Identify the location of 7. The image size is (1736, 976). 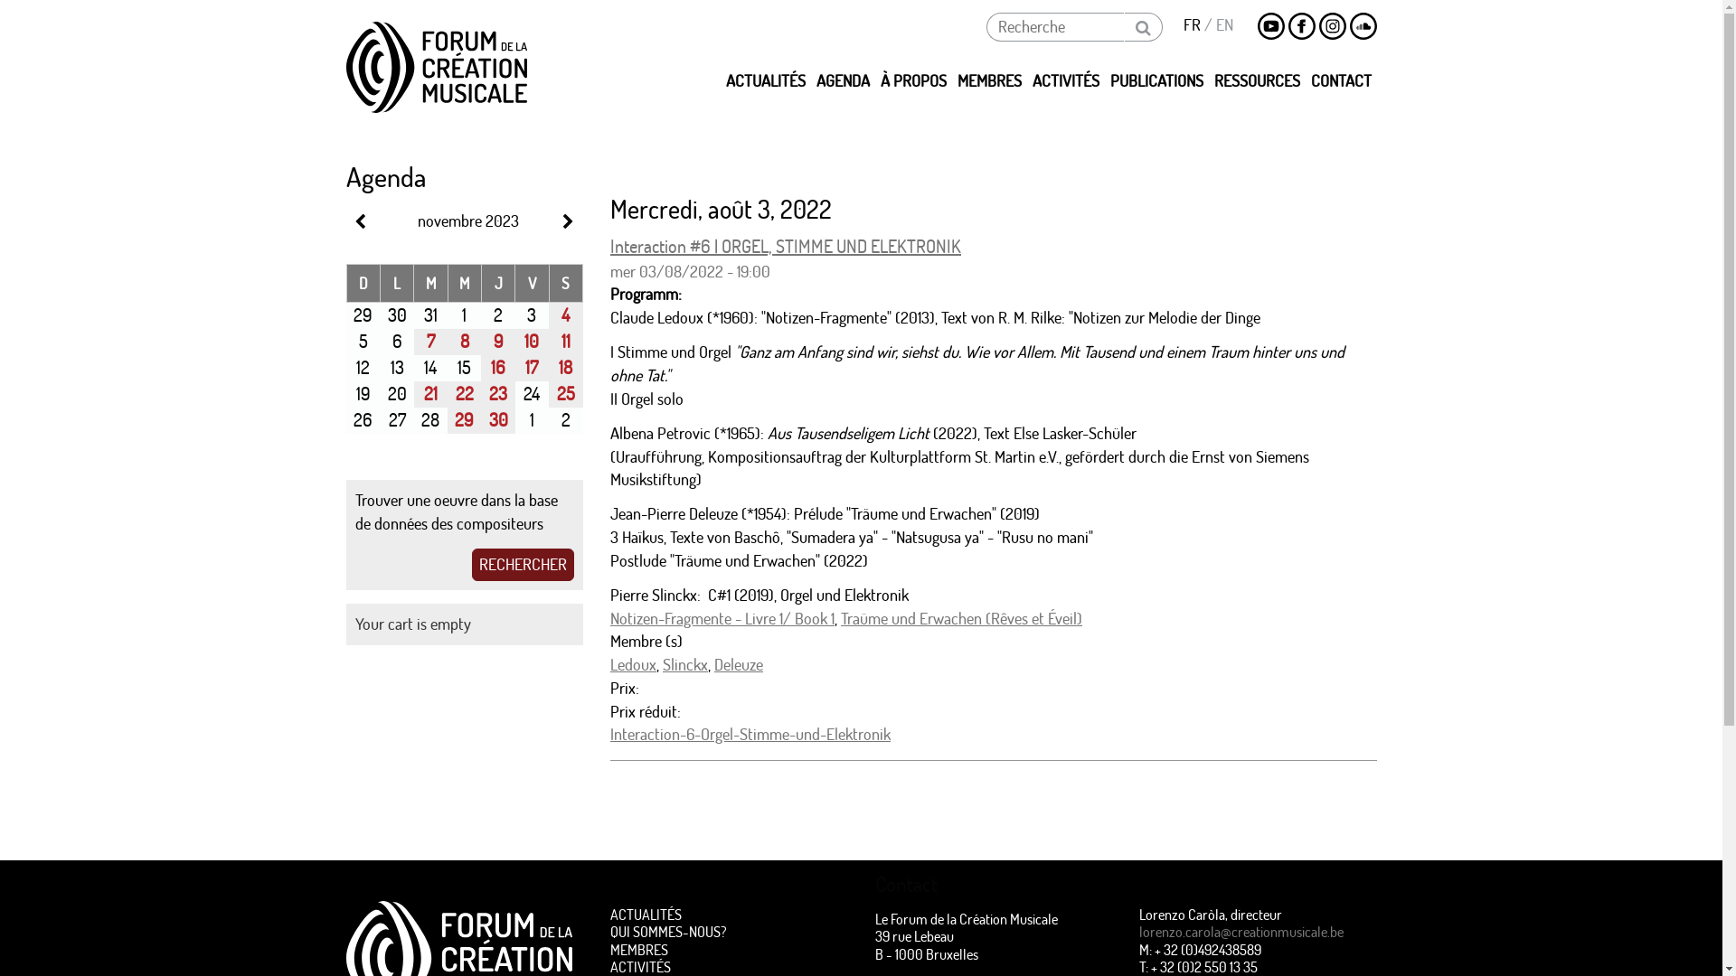
(430, 342).